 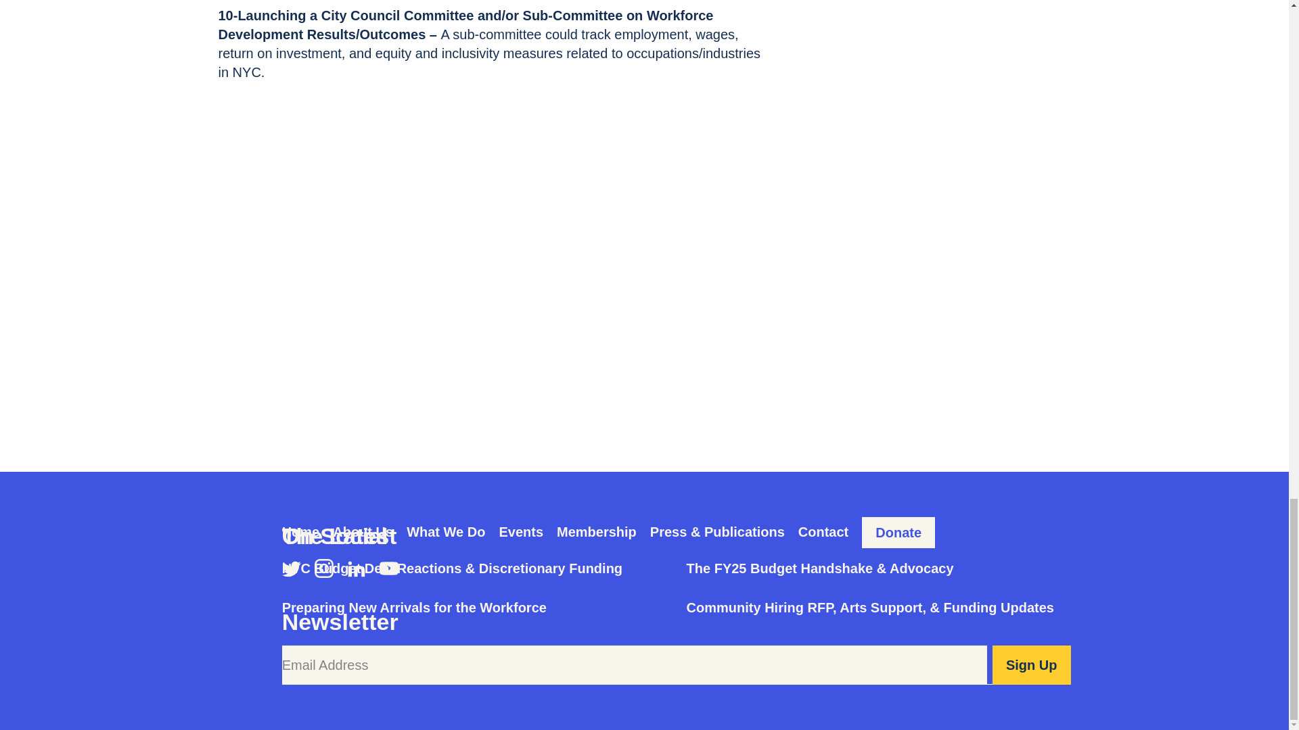 I want to click on Instagram, so click(x=323, y=568).